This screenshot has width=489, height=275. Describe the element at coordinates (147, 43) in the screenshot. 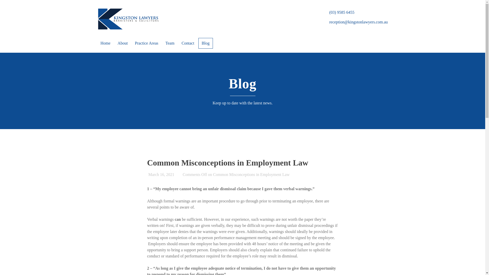

I see `Practice Areas` at that location.